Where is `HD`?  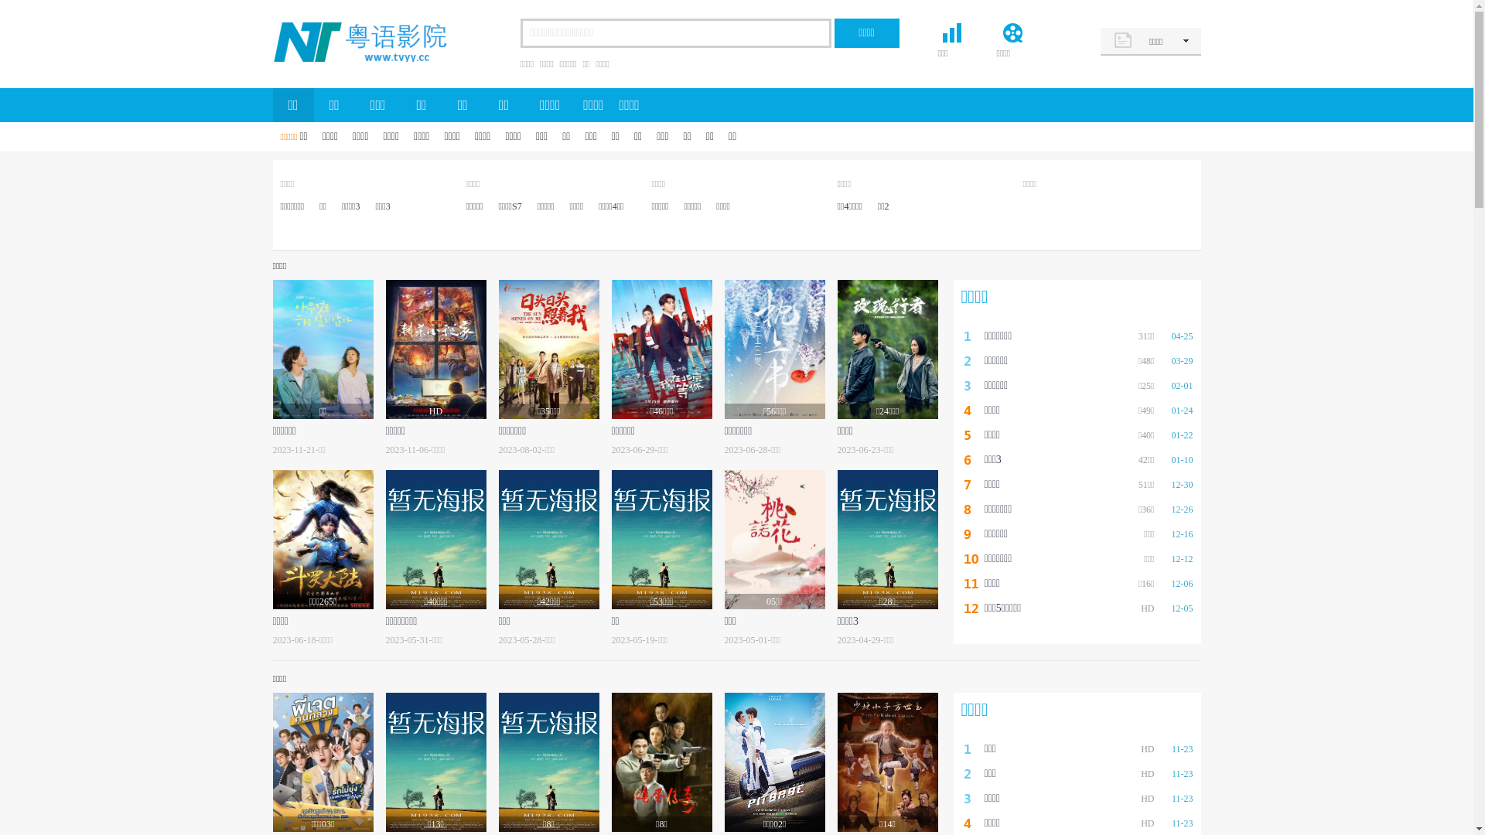 HD is located at coordinates (435, 349).